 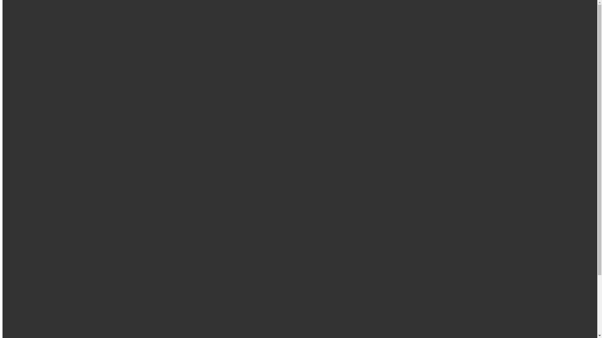 I want to click on ALICE, so click(x=35, y=99).